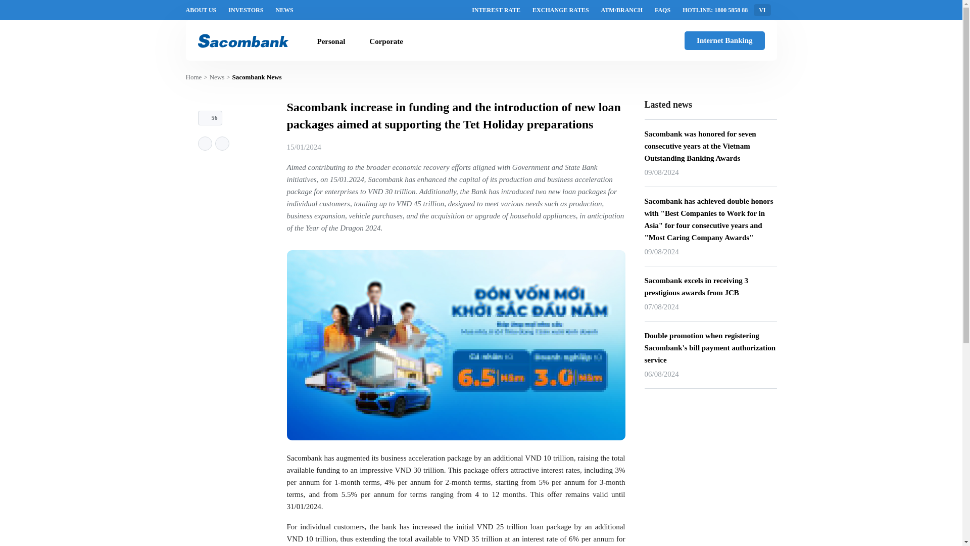 The height and width of the screenshot is (546, 970). I want to click on NEWS, so click(284, 10).